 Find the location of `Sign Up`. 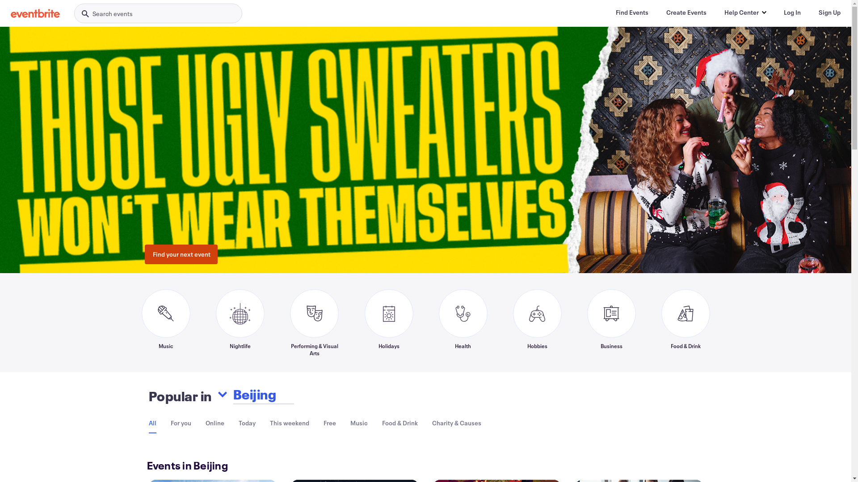

Sign Up is located at coordinates (829, 12).